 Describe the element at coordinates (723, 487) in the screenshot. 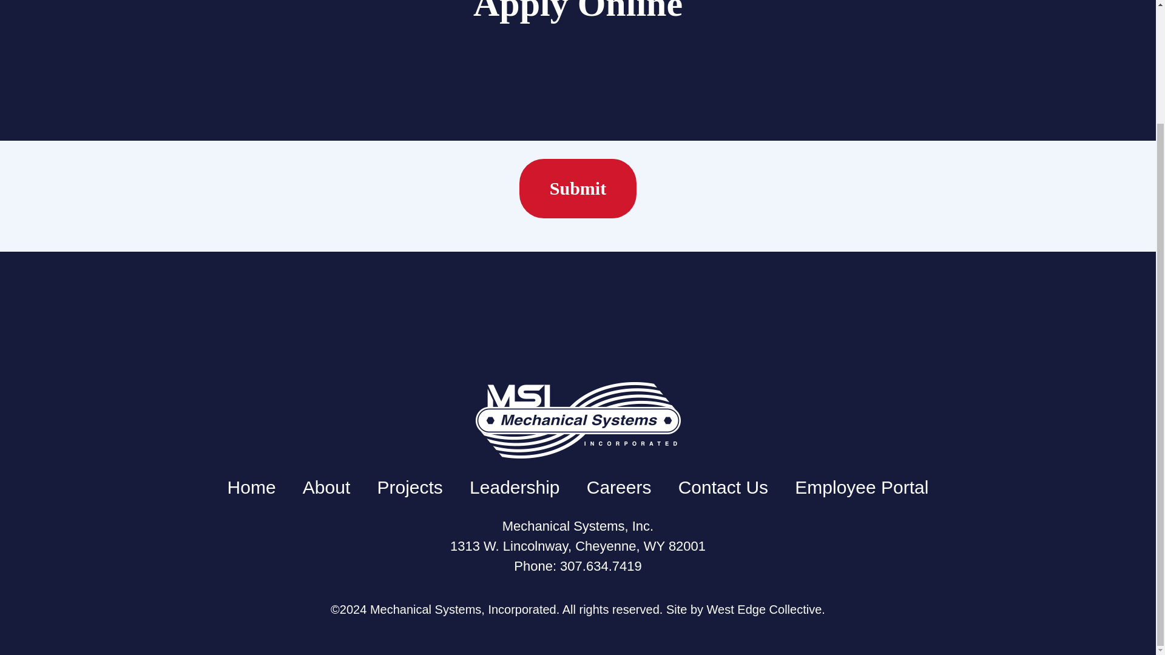

I see `Contact Us` at that location.